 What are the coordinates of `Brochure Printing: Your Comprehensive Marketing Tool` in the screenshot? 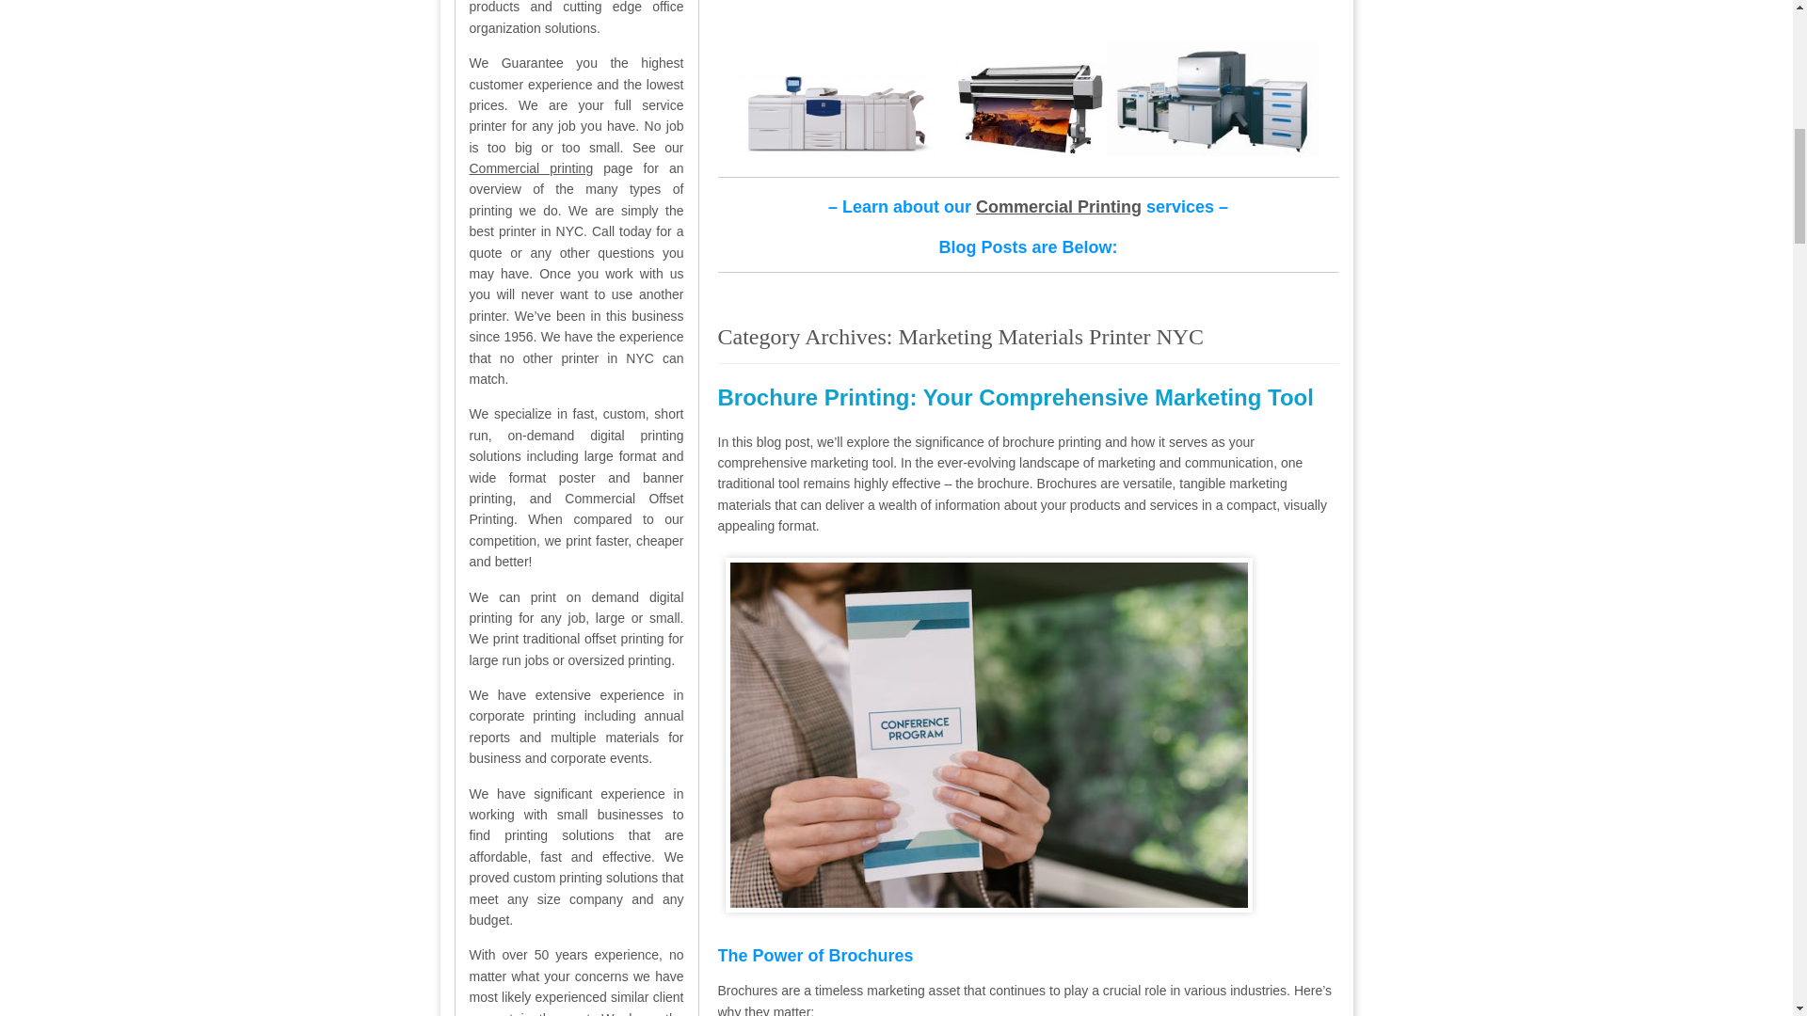 It's located at (1015, 397).